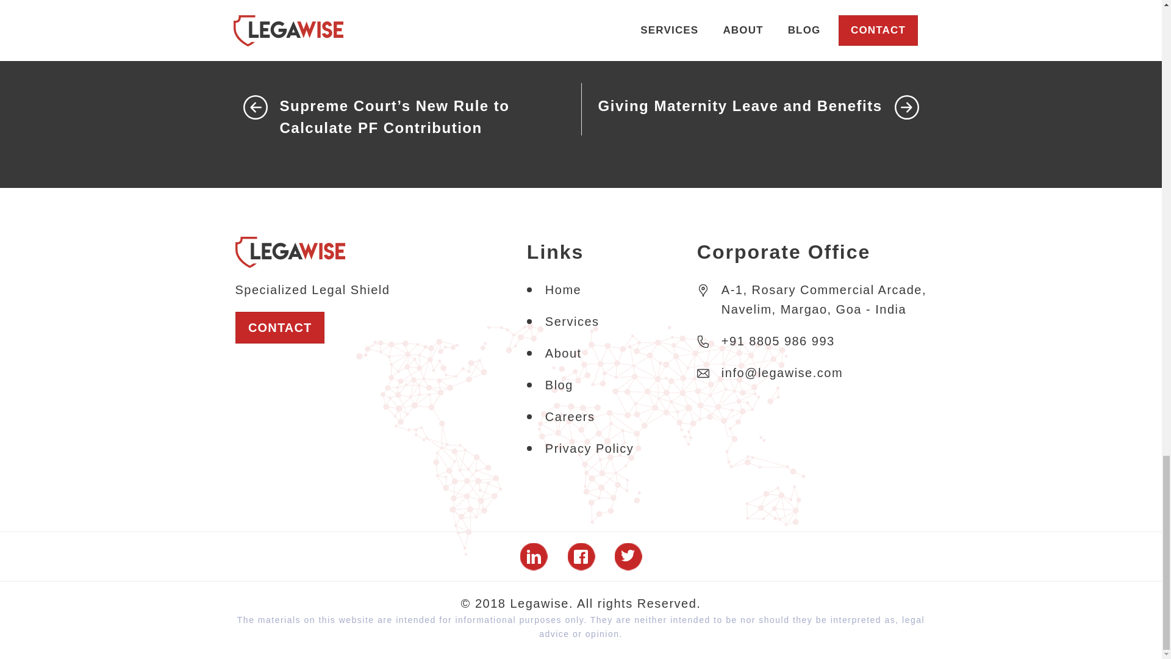 The height and width of the screenshot is (659, 1171). Describe the element at coordinates (559, 384) in the screenshot. I see `Blog` at that location.